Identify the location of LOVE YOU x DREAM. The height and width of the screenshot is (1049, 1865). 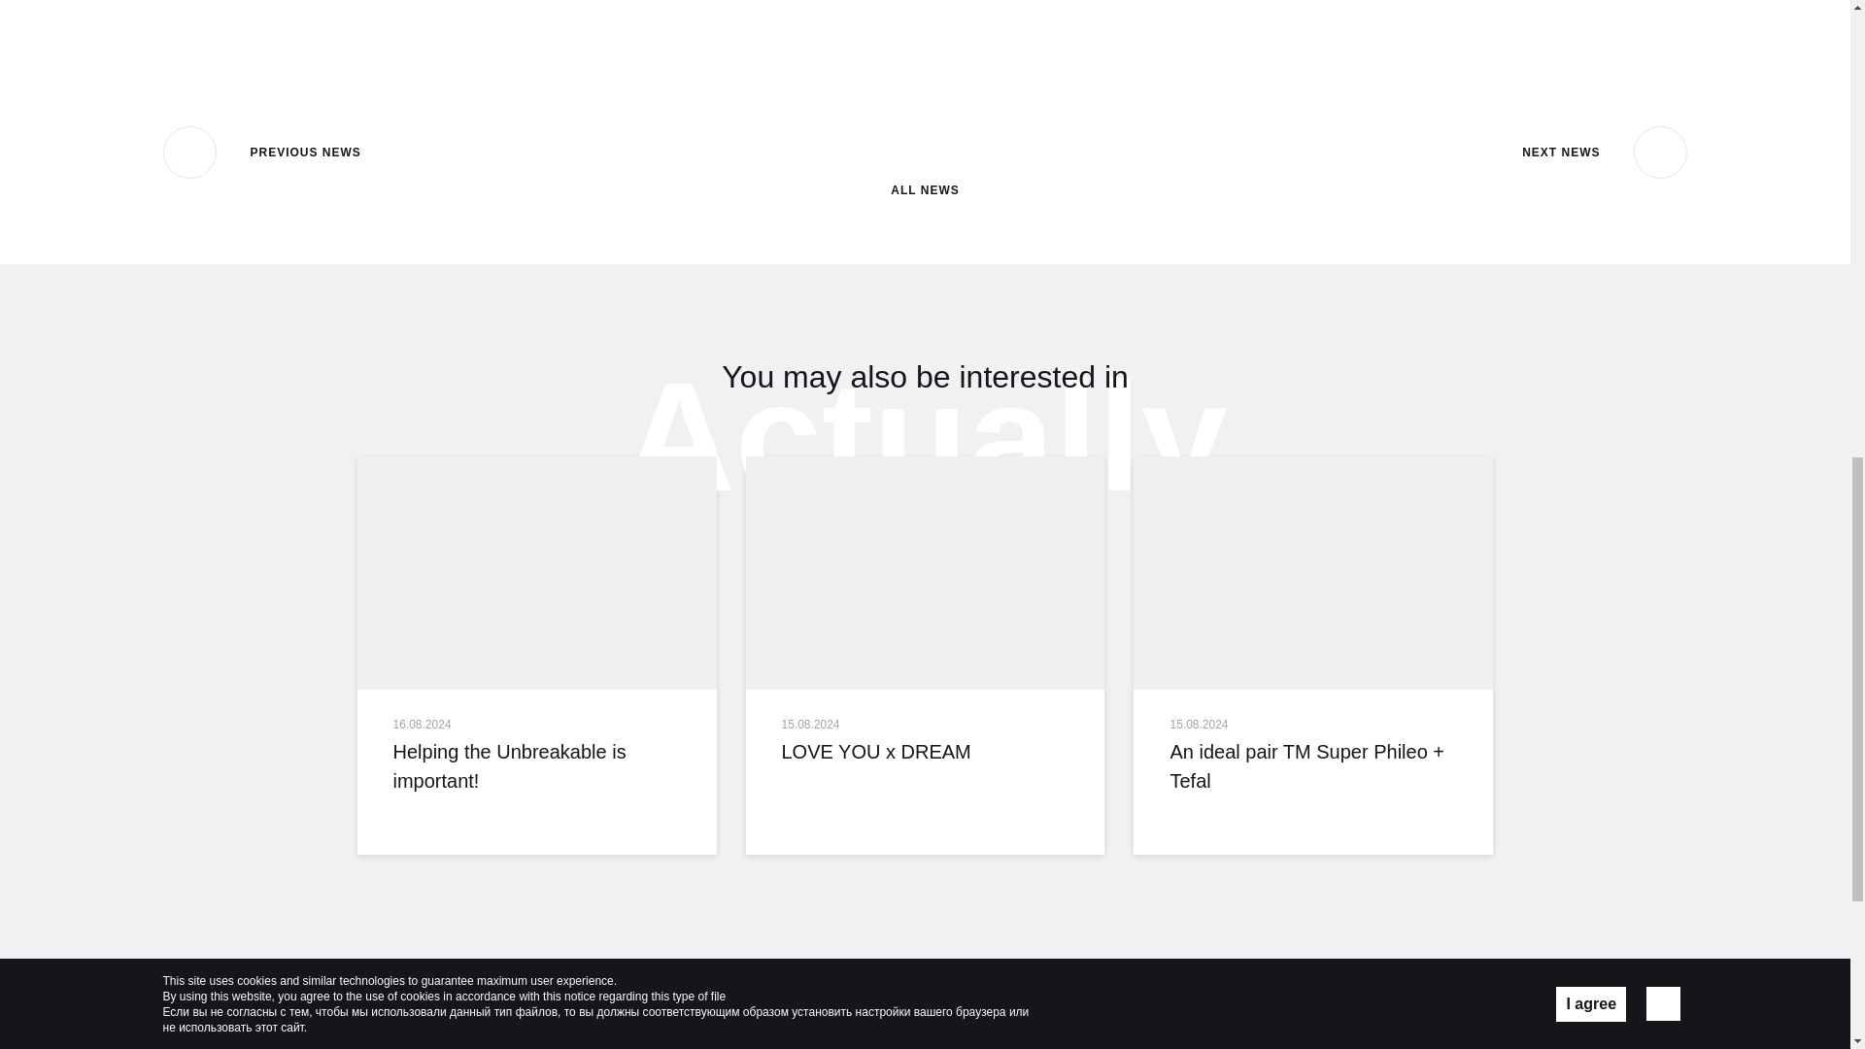
(926, 572).